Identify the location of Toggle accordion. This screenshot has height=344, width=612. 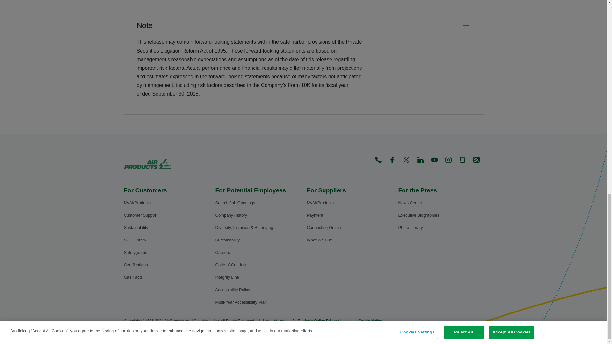
(465, 25).